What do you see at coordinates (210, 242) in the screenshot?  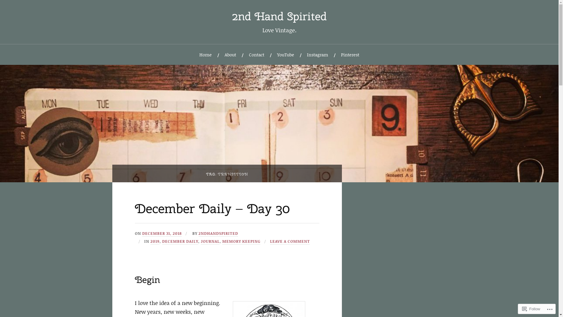 I see `JOURNAL` at bounding box center [210, 242].